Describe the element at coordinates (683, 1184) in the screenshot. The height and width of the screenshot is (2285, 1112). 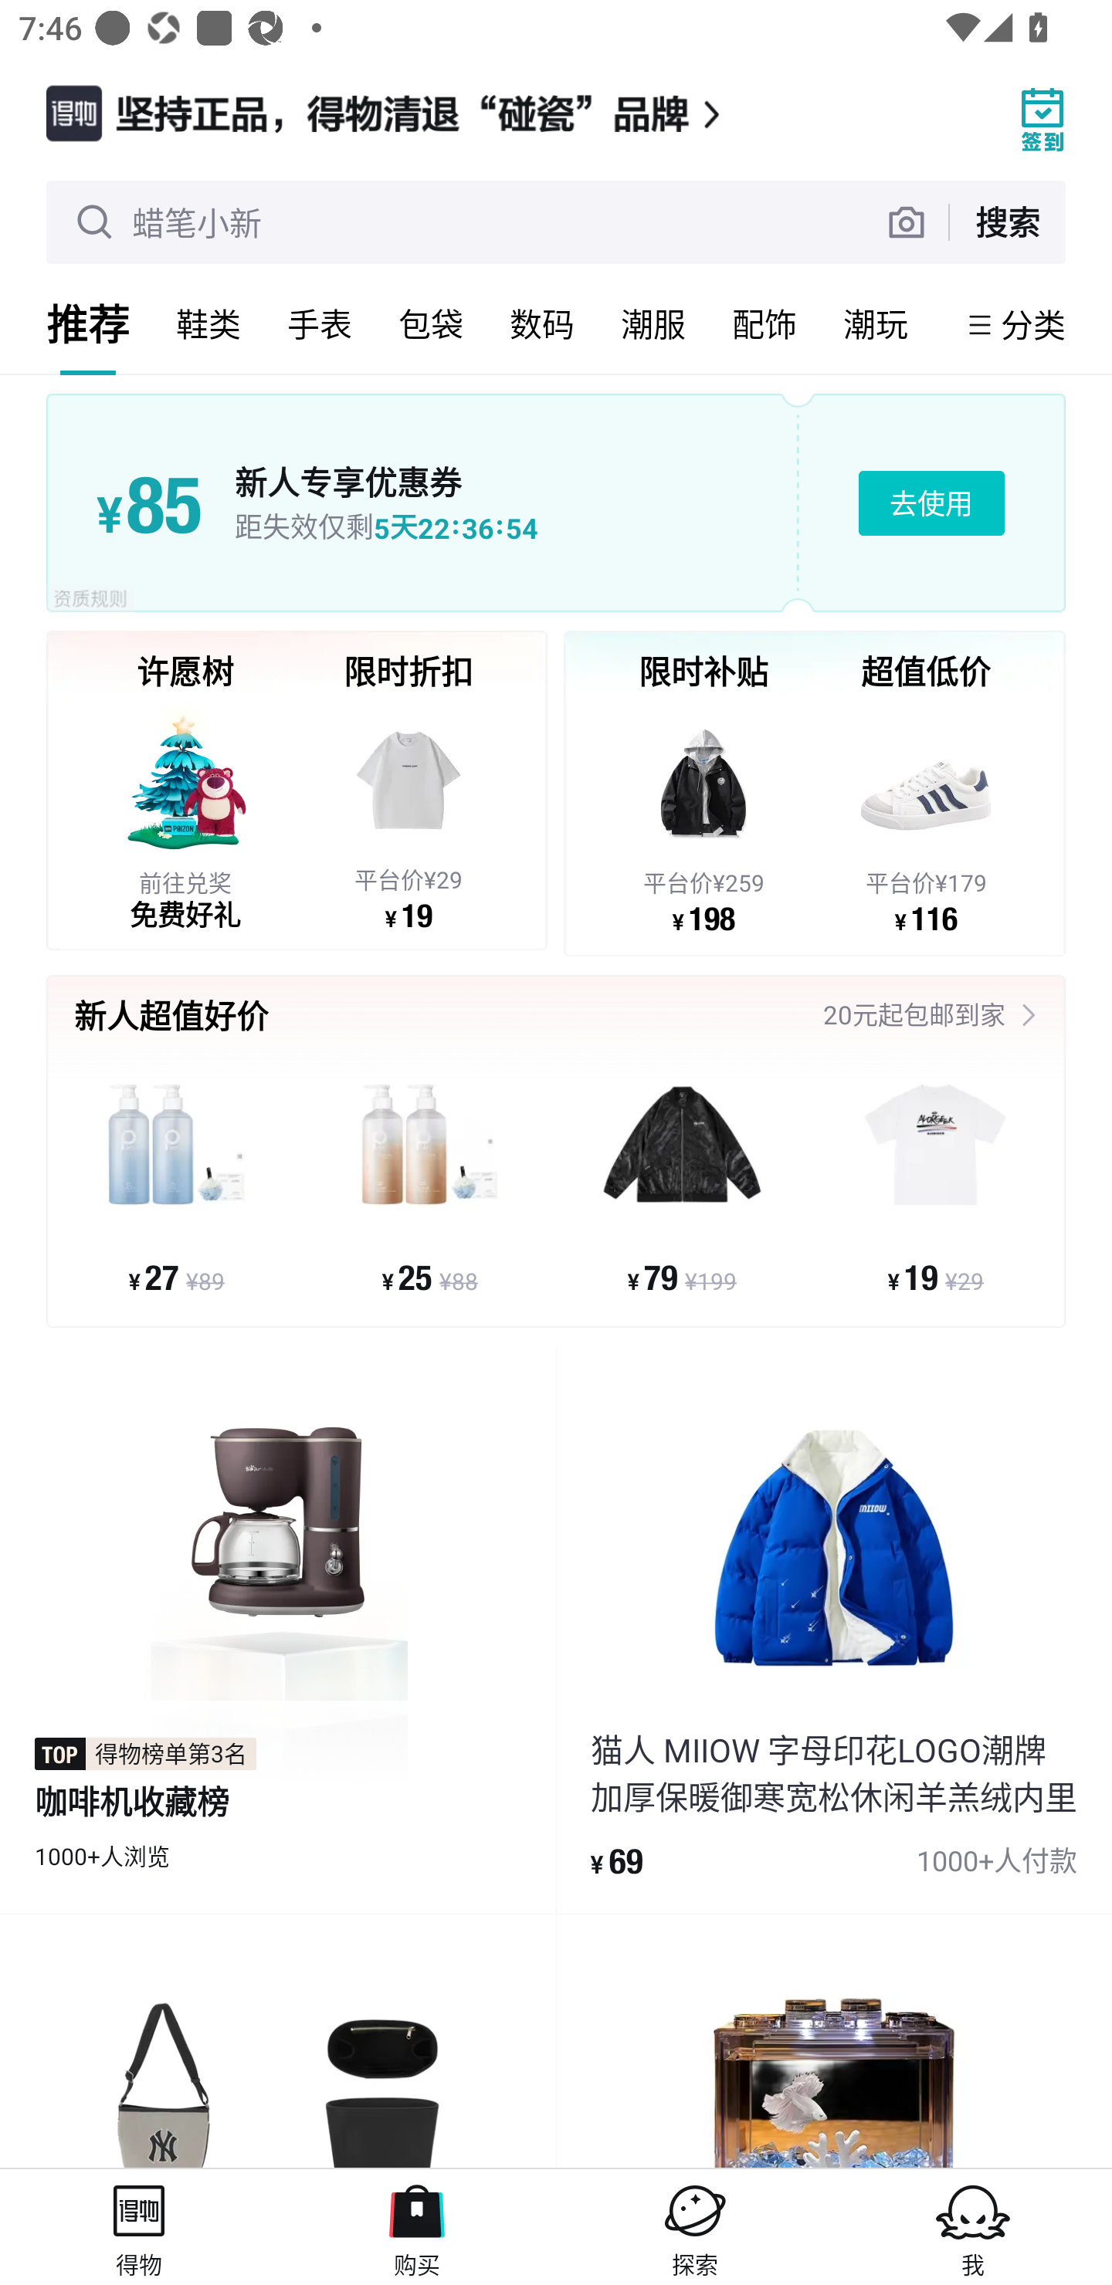
I see `¥ 79 ¥199` at that location.